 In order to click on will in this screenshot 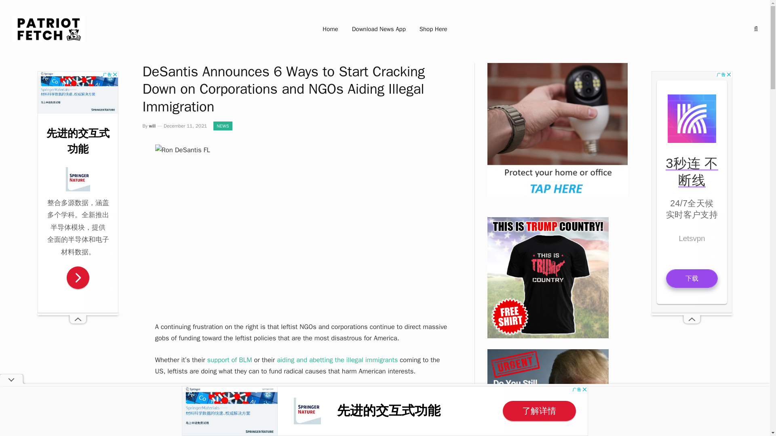, I will do `click(152, 126)`.